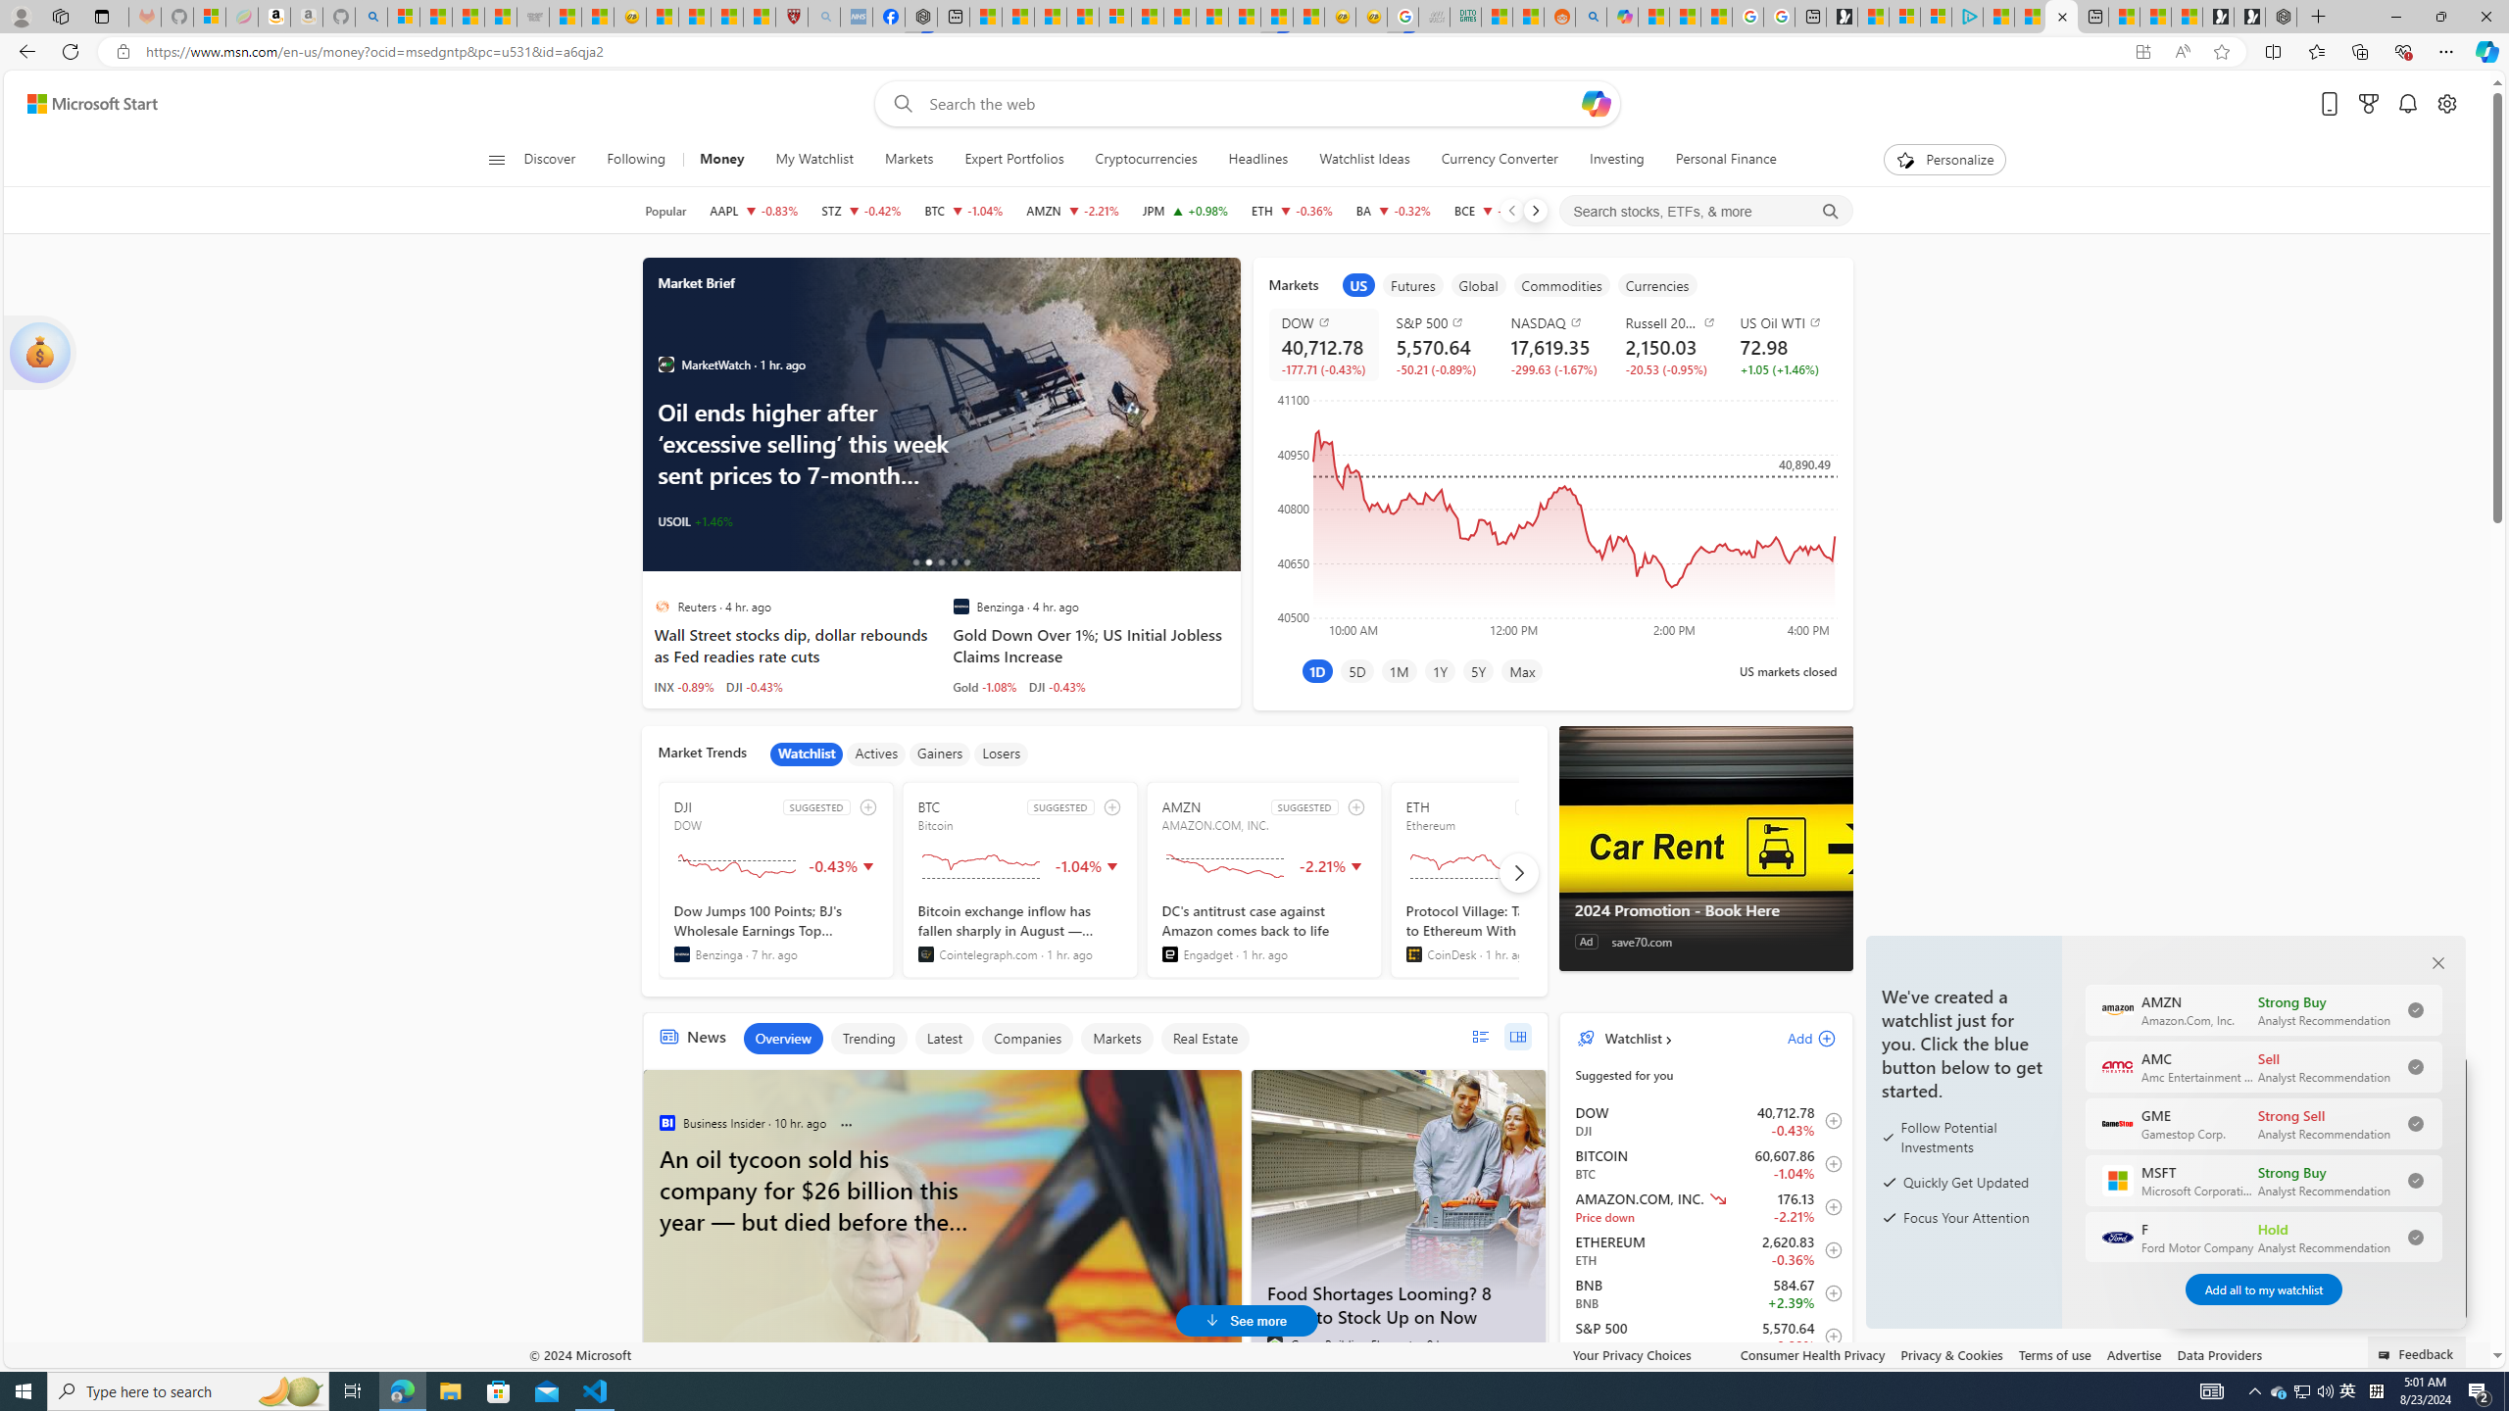 This screenshot has width=2509, height=1411. I want to click on Class: feedback_link_icon-DS-EntryPoint1-1, so click(2387, 1355).